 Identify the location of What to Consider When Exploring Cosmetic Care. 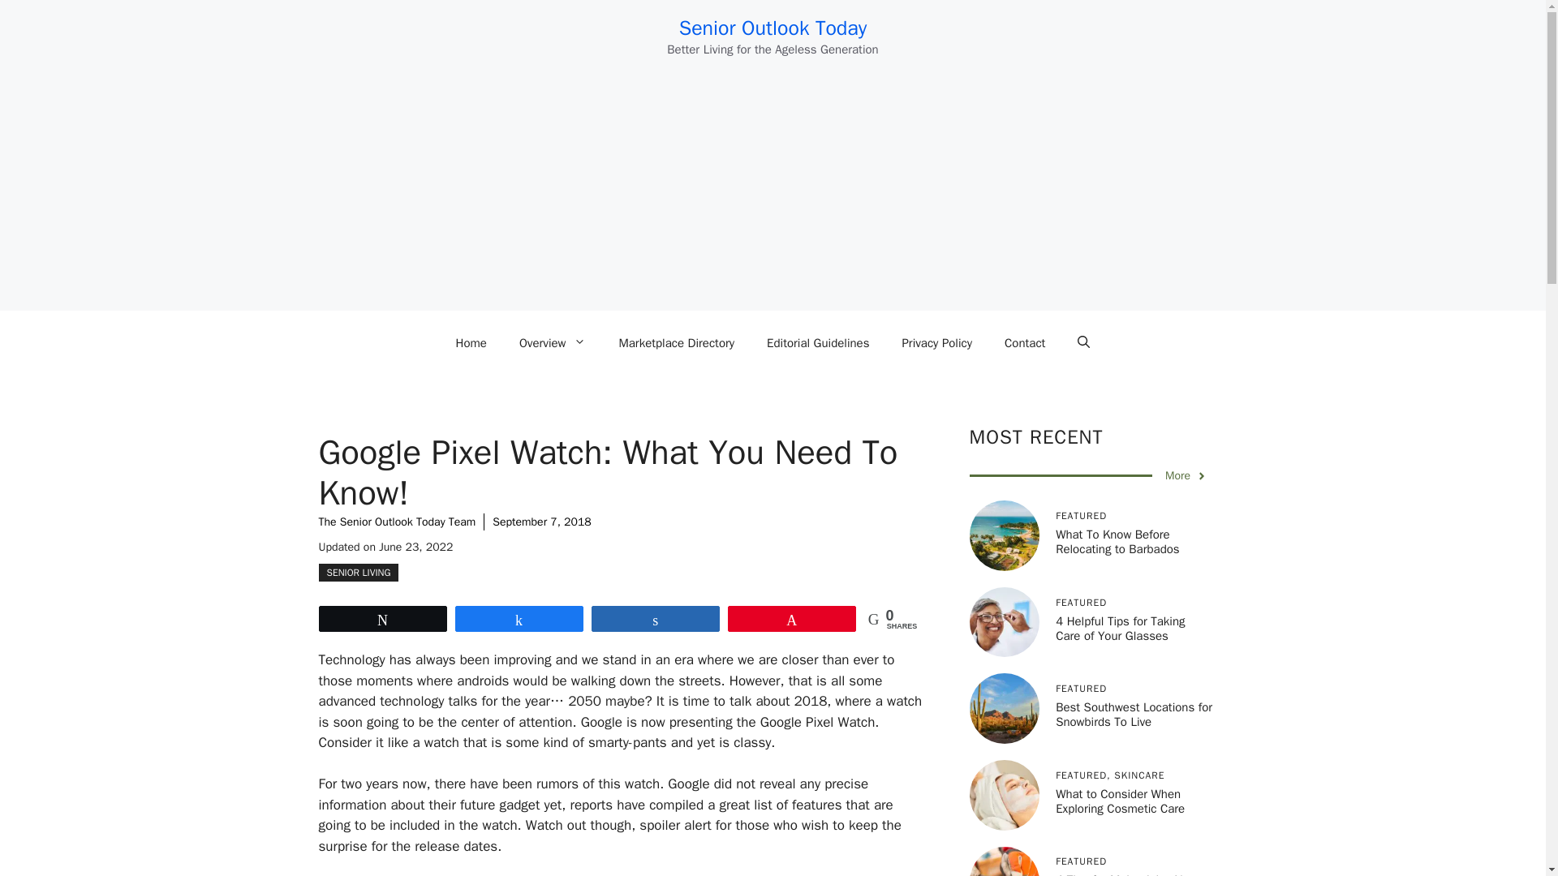
(1120, 801).